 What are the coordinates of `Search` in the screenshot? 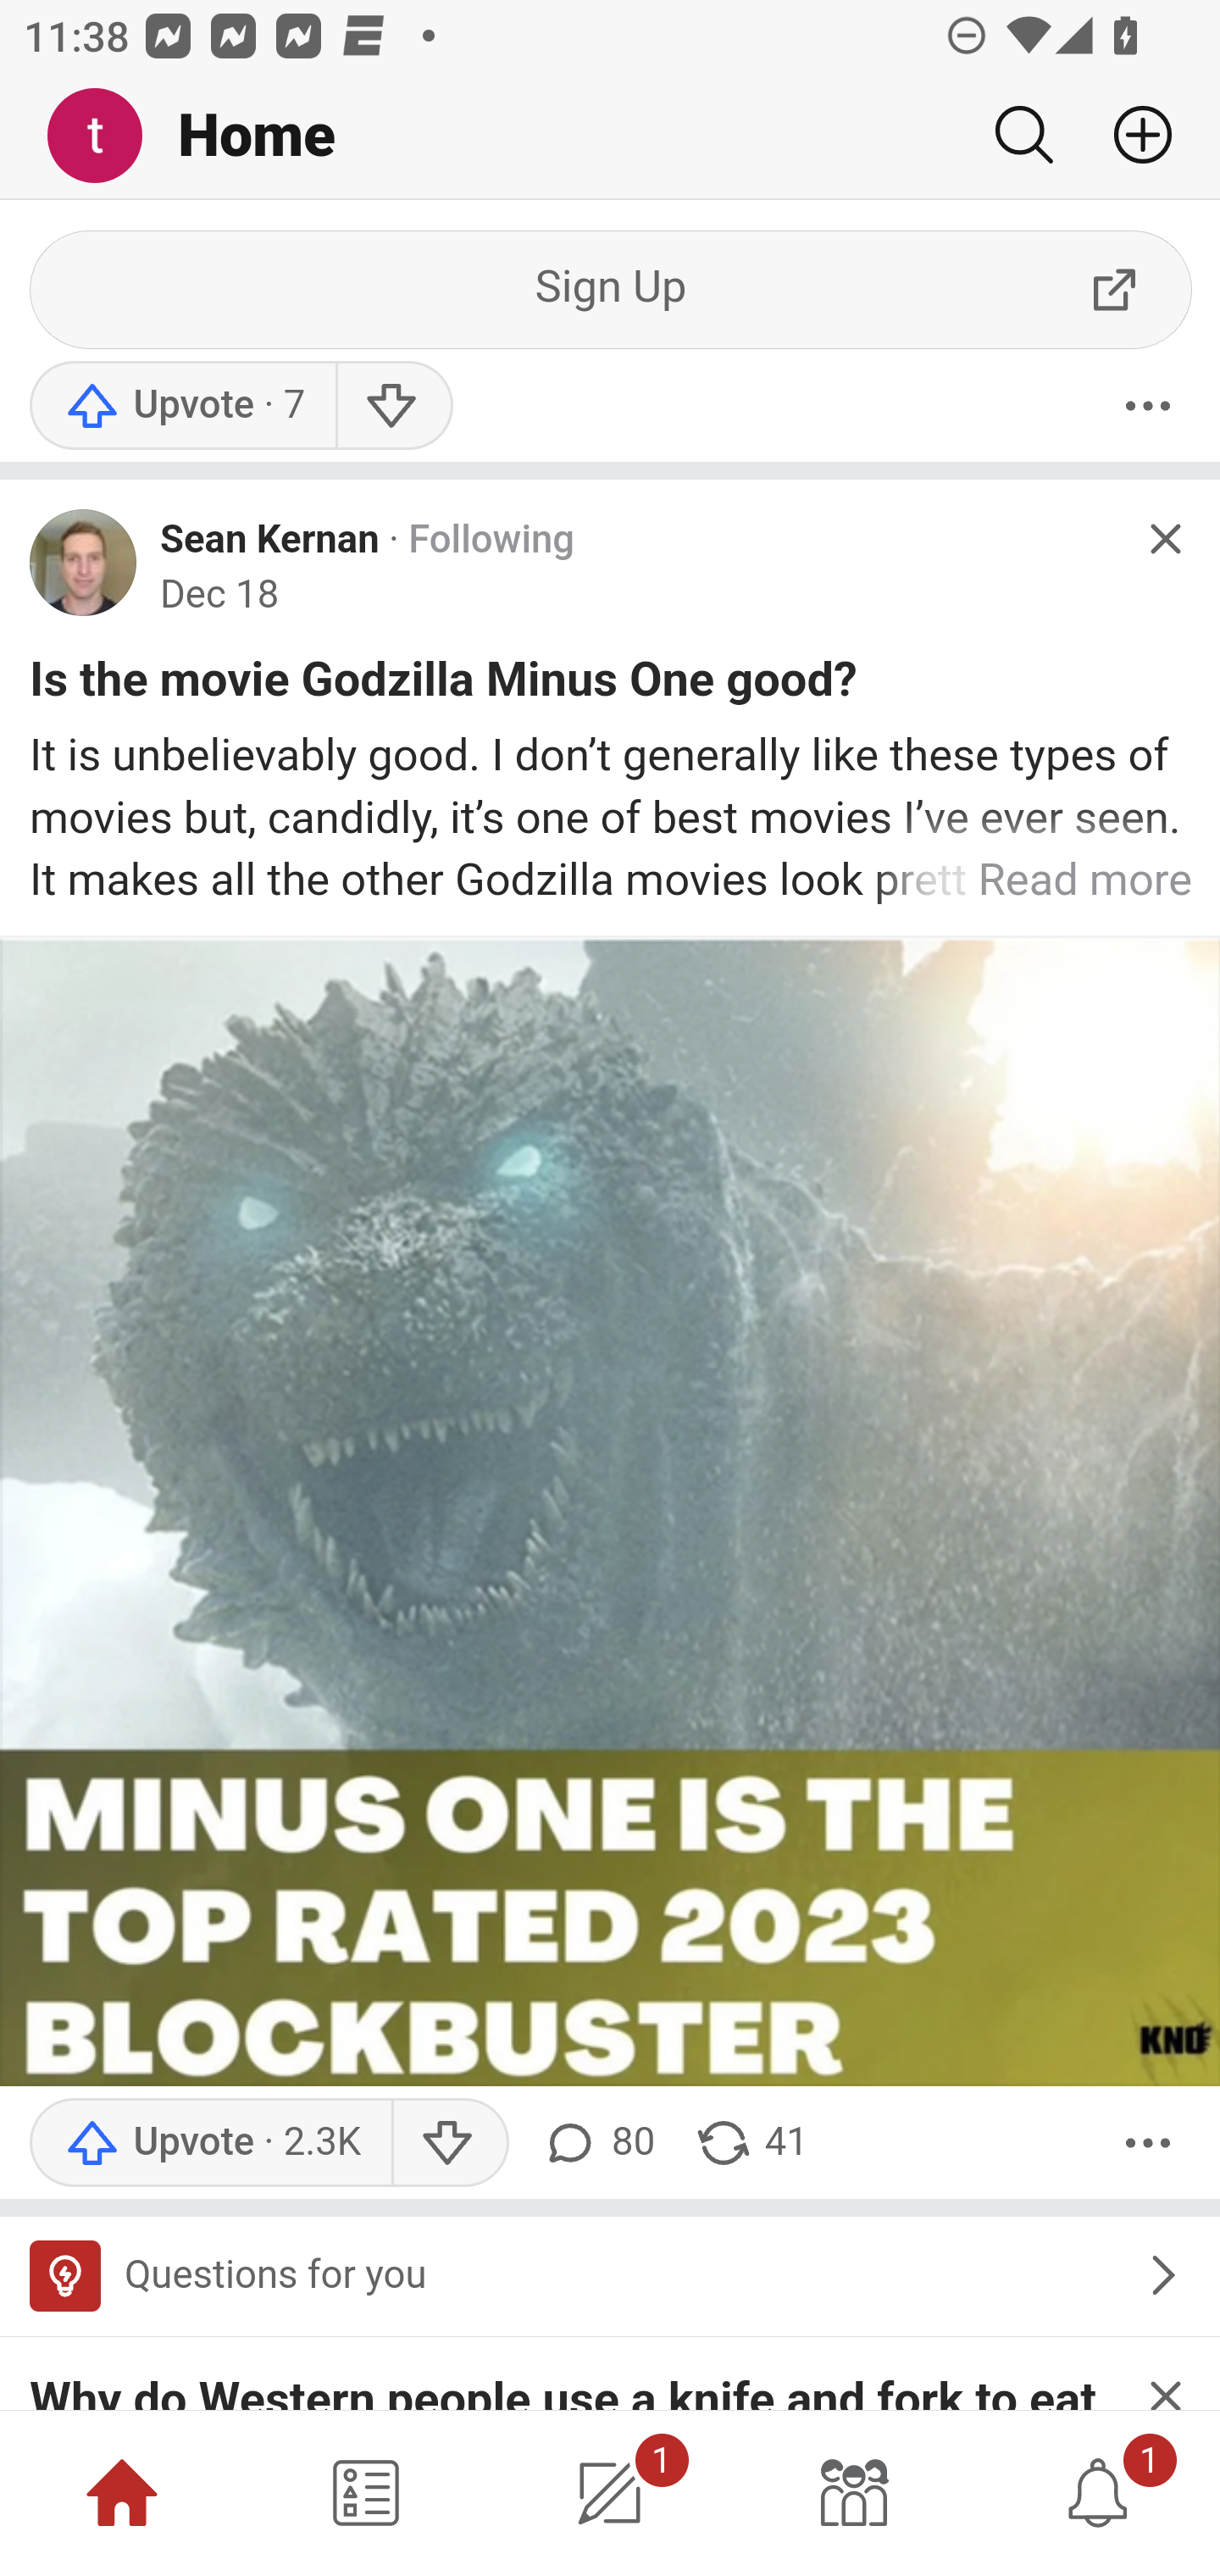 It's located at (1023, 135).